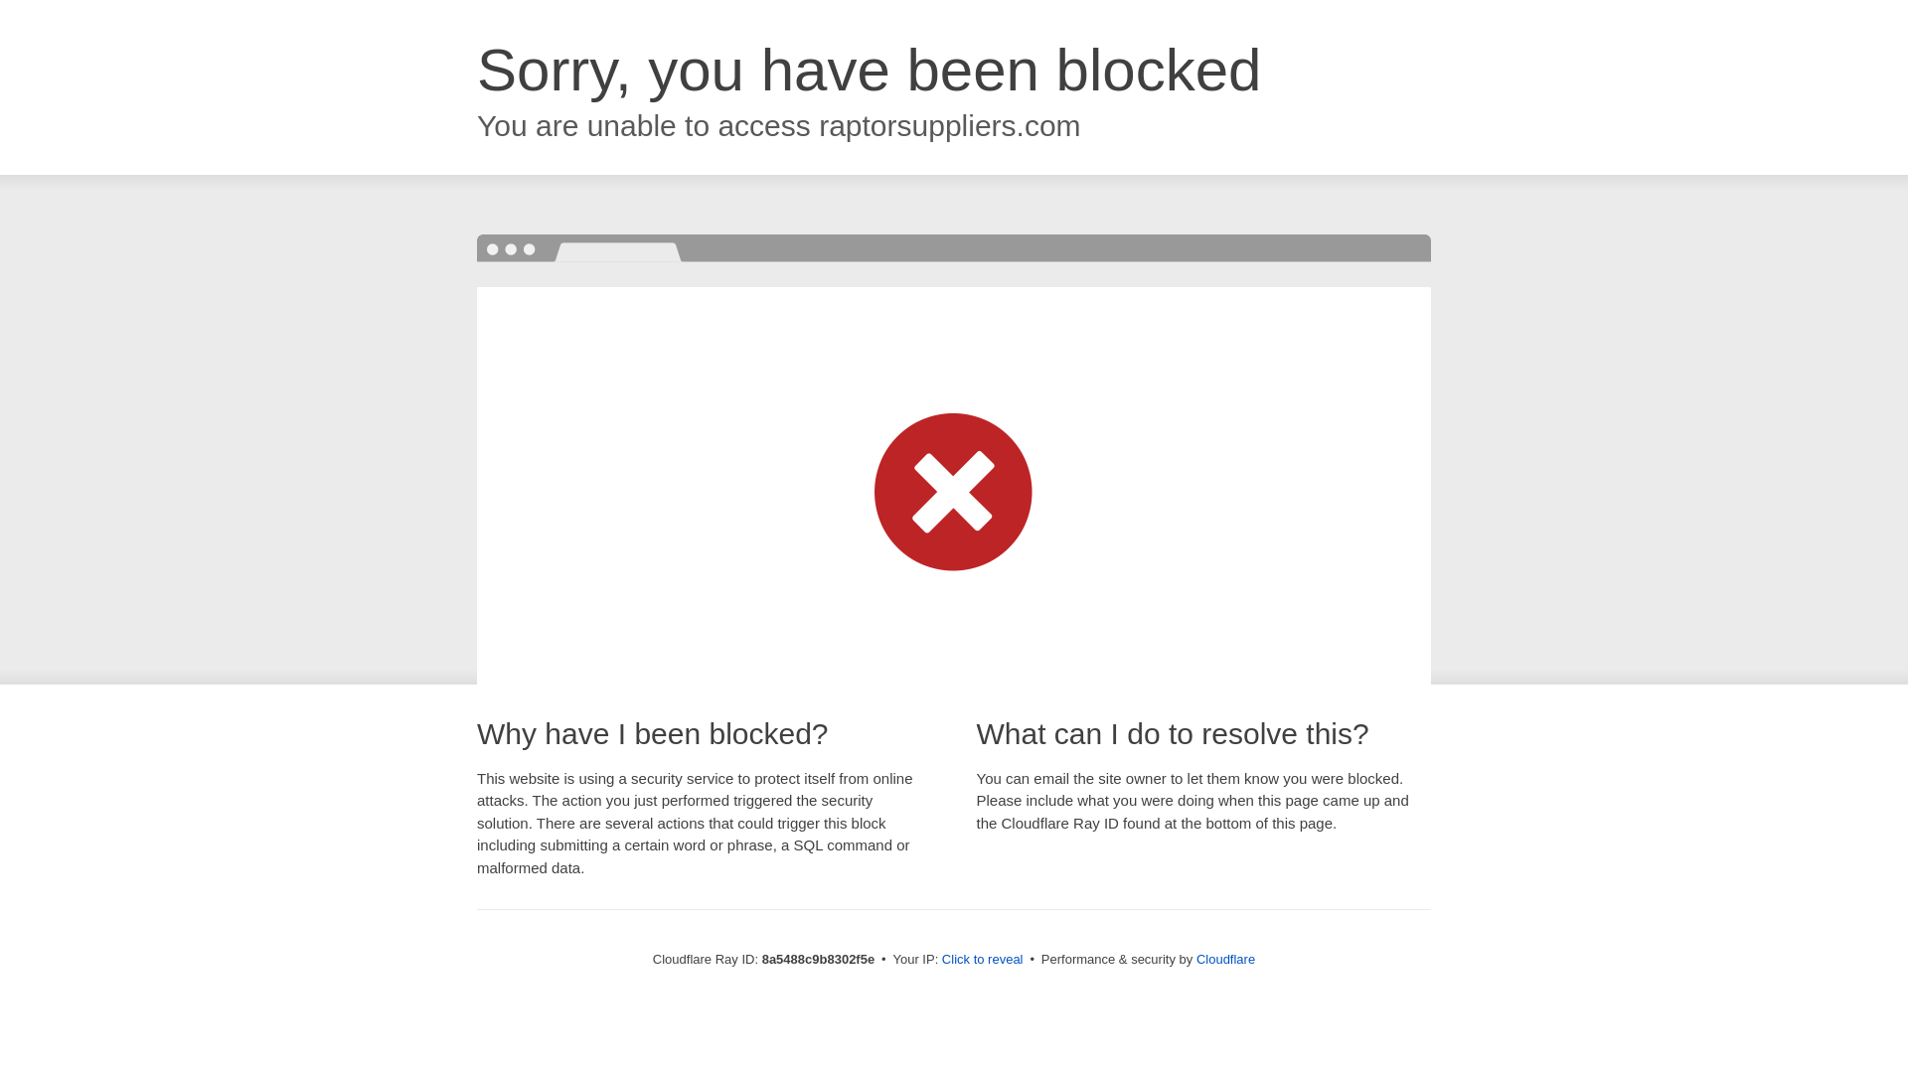  I want to click on Cloudflare, so click(1225, 959).